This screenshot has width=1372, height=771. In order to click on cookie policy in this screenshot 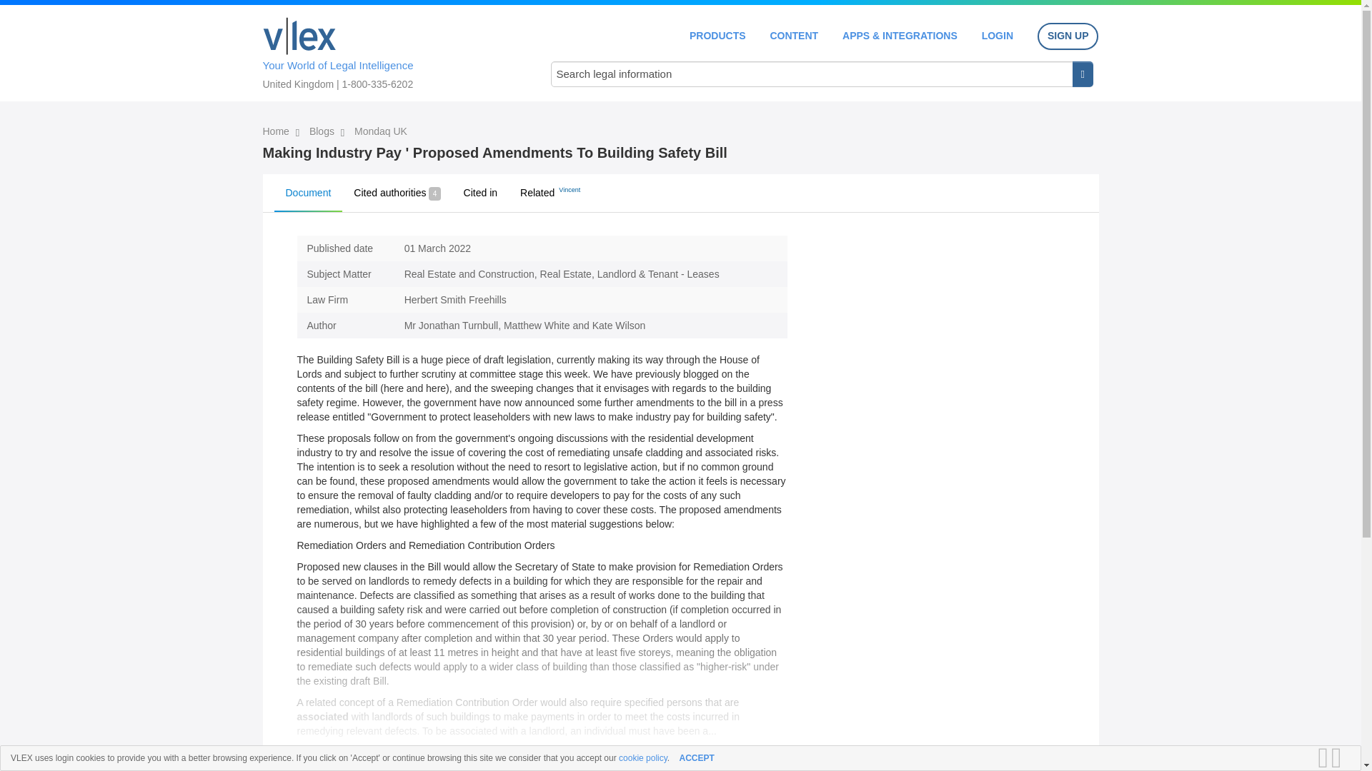, I will do `click(642, 758)`.